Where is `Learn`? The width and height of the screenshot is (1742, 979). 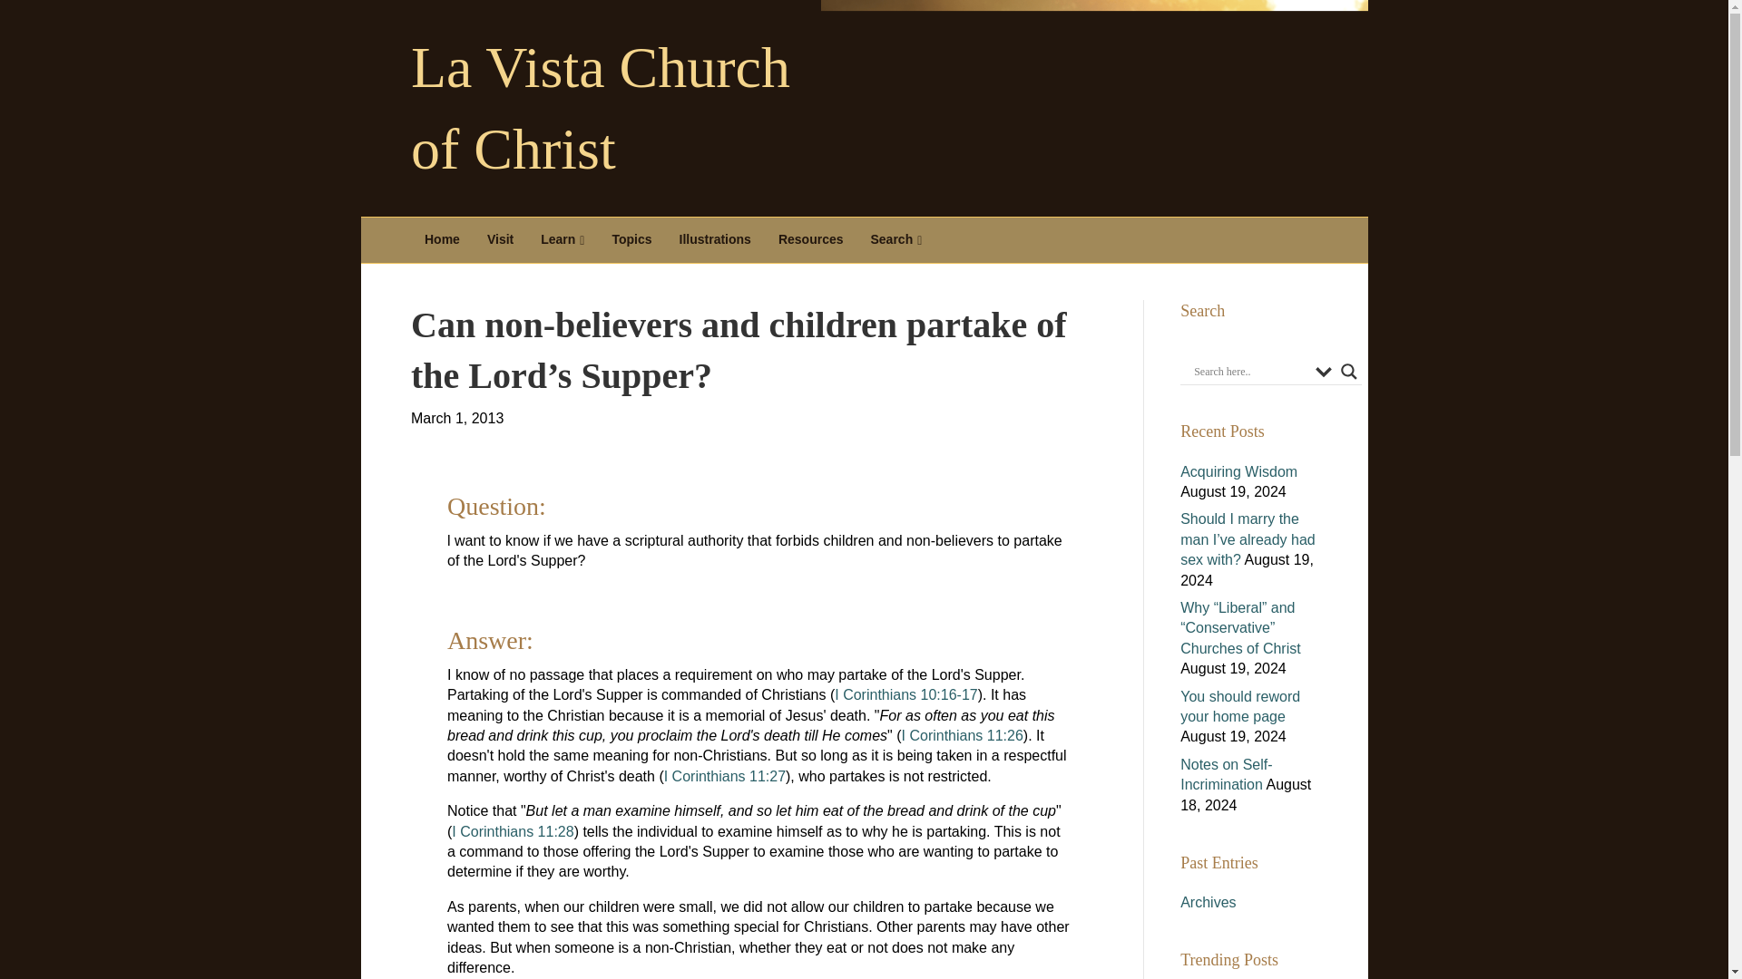 Learn is located at coordinates (563, 239).